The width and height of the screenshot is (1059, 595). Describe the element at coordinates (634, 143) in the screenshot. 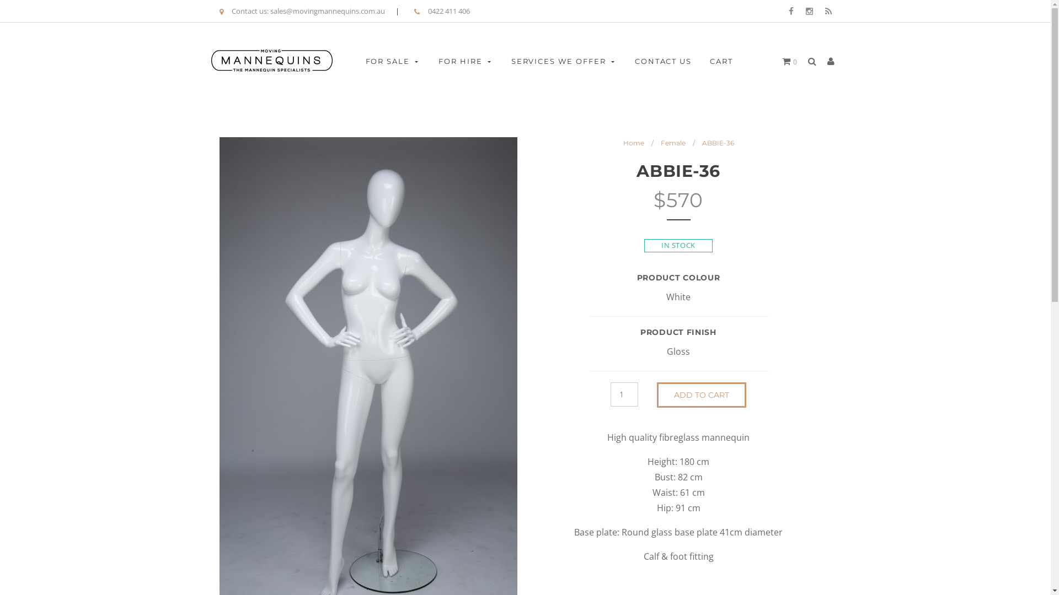

I see `Home` at that location.